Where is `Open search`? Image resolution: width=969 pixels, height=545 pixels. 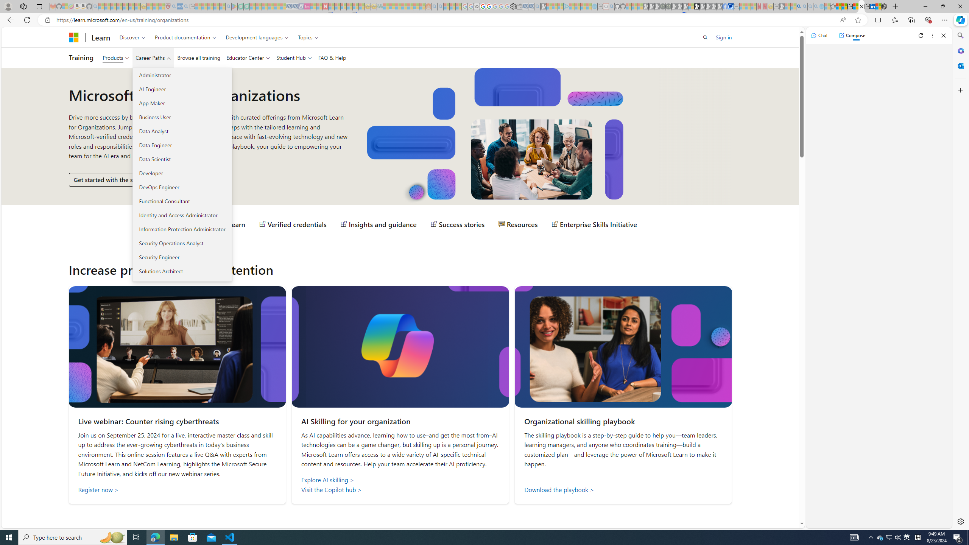
Open search is located at coordinates (706, 37).